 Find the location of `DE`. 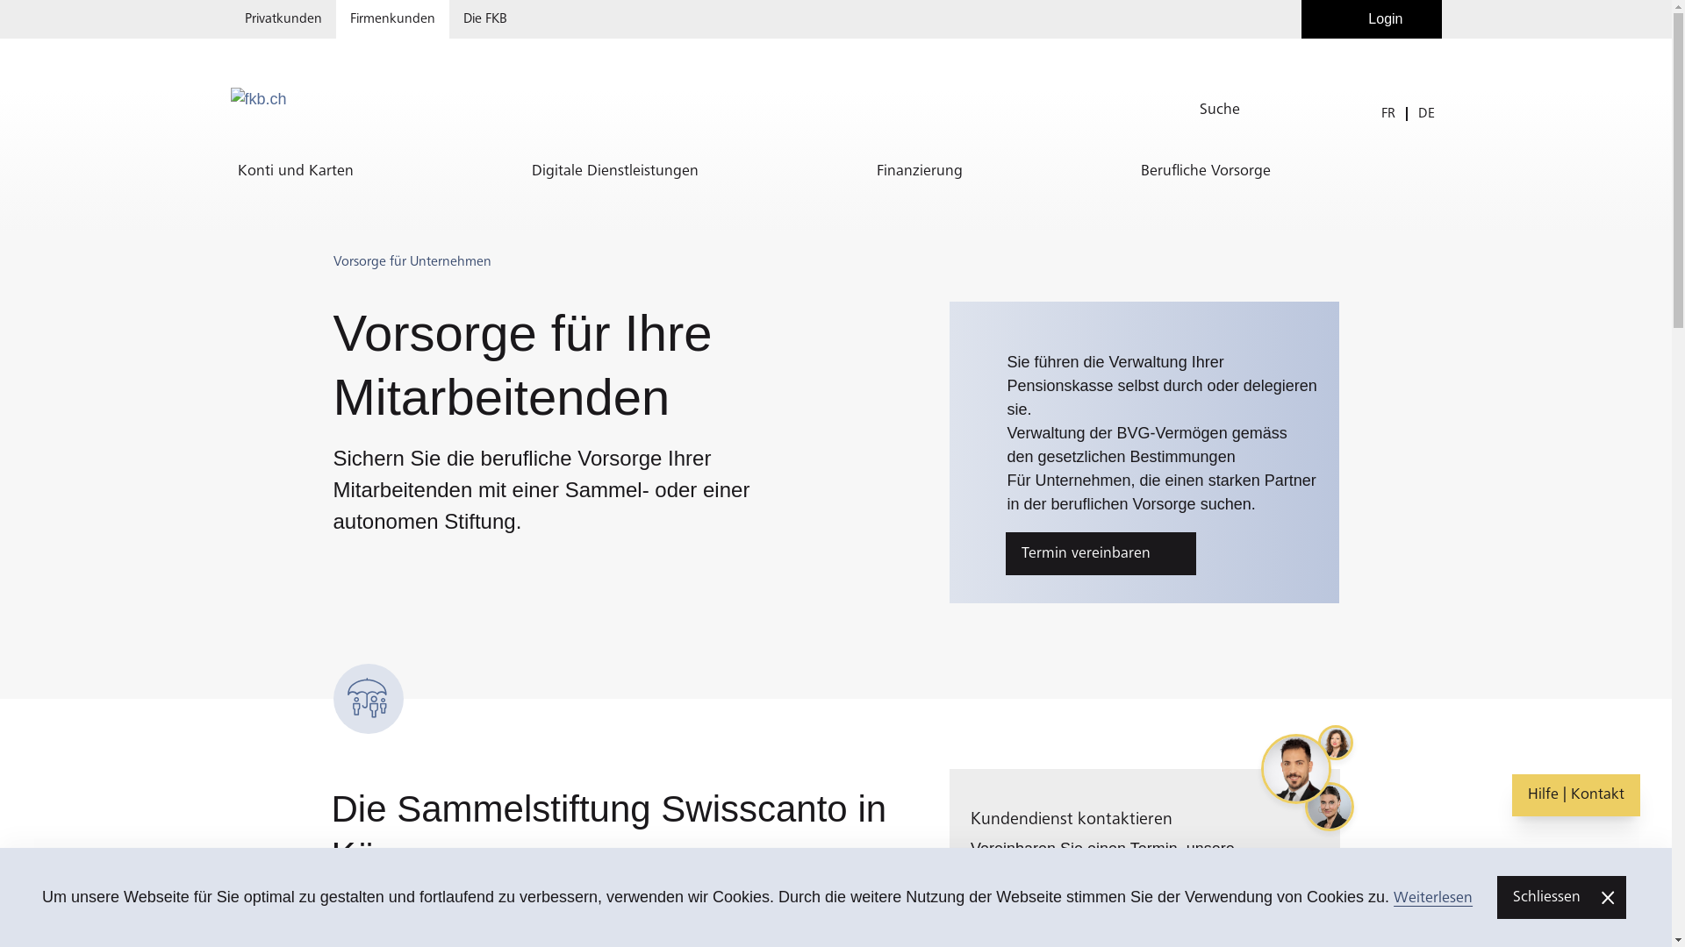

DE is located at coordinates (1427, 114).